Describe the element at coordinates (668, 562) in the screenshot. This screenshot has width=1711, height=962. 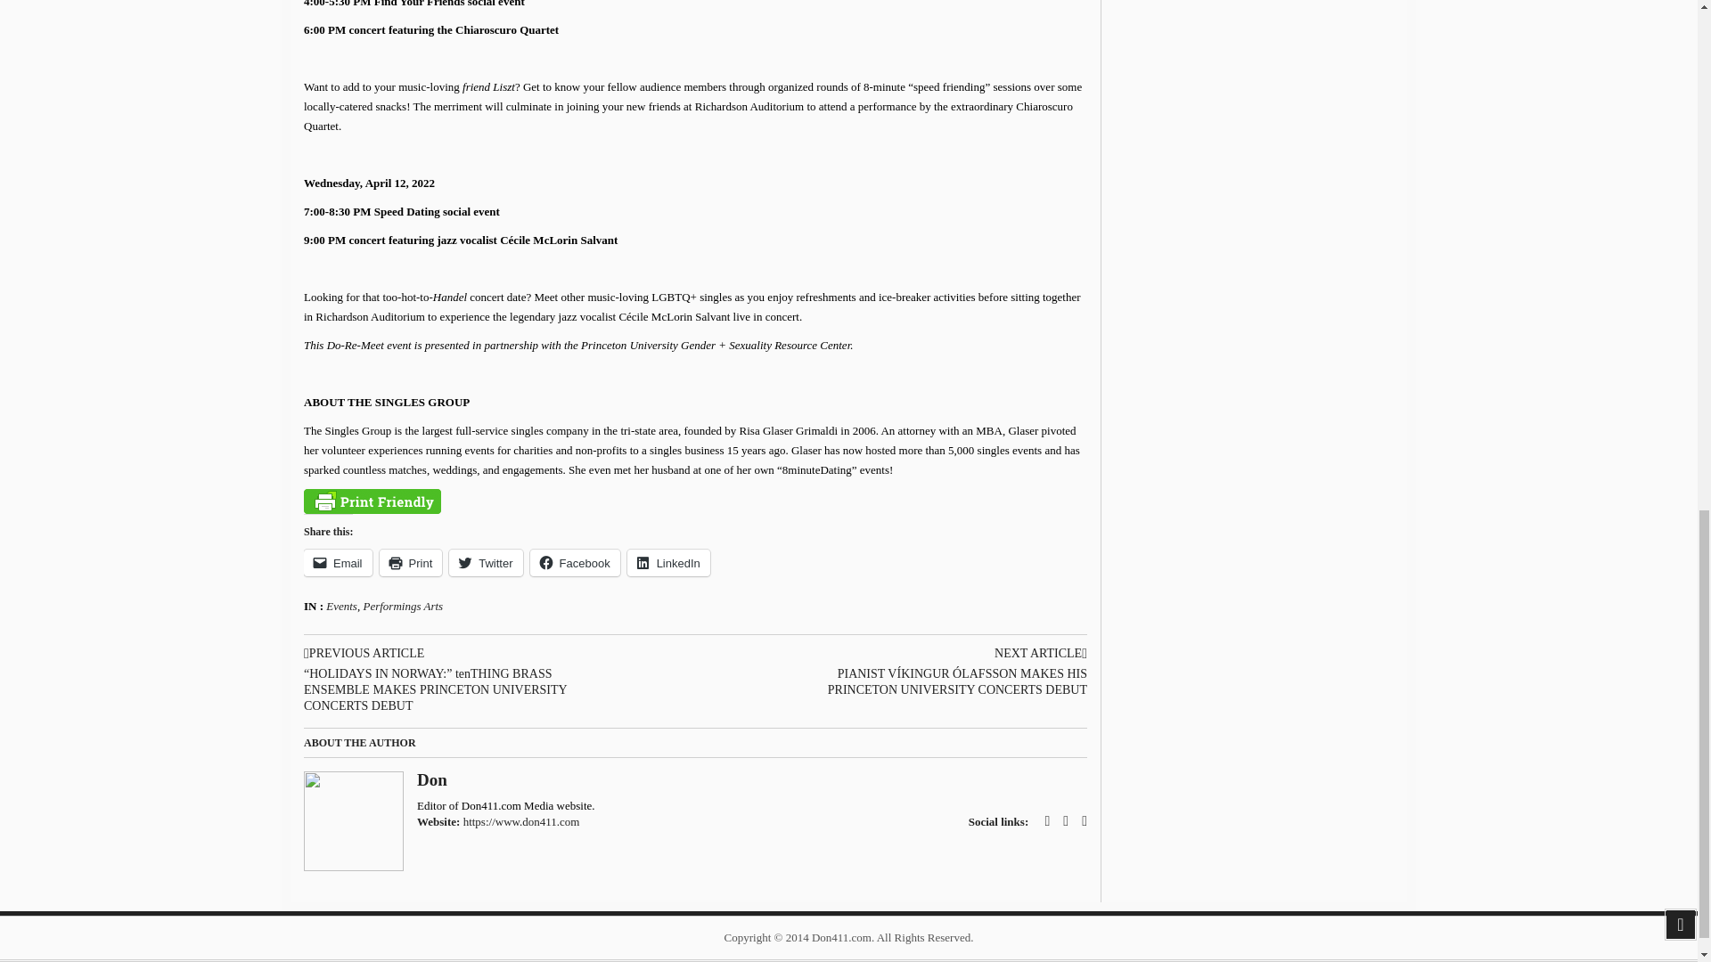
I see `Click to share on LinkedIn` at that location.